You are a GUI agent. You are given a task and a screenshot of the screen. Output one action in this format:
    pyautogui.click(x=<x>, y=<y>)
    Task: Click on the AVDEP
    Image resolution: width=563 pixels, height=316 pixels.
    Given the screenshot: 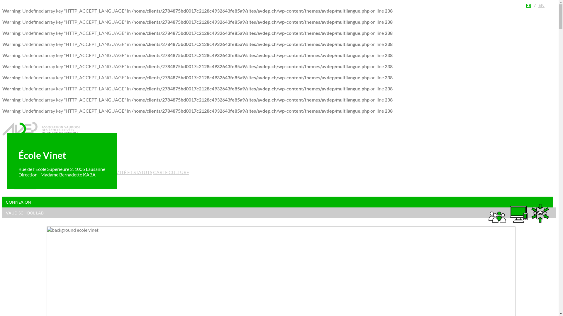 What is the action you would take?
    pyautogui.click(x=25, y=163)
    